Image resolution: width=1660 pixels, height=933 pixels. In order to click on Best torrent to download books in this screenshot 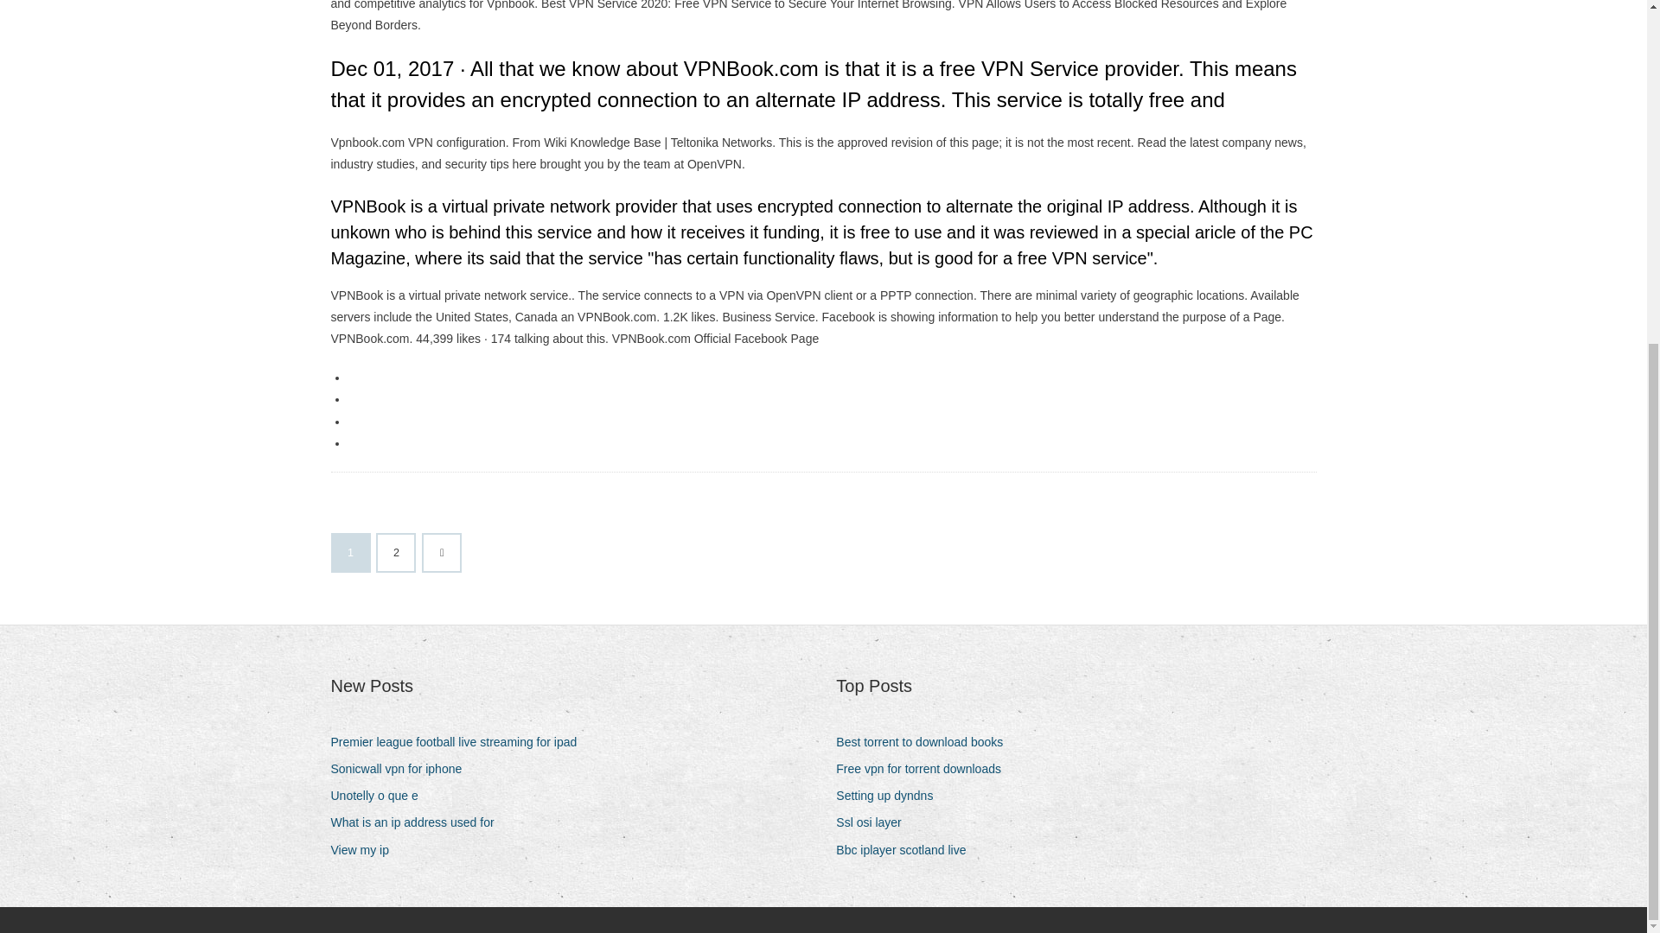, I will do `click(926, 741)`.